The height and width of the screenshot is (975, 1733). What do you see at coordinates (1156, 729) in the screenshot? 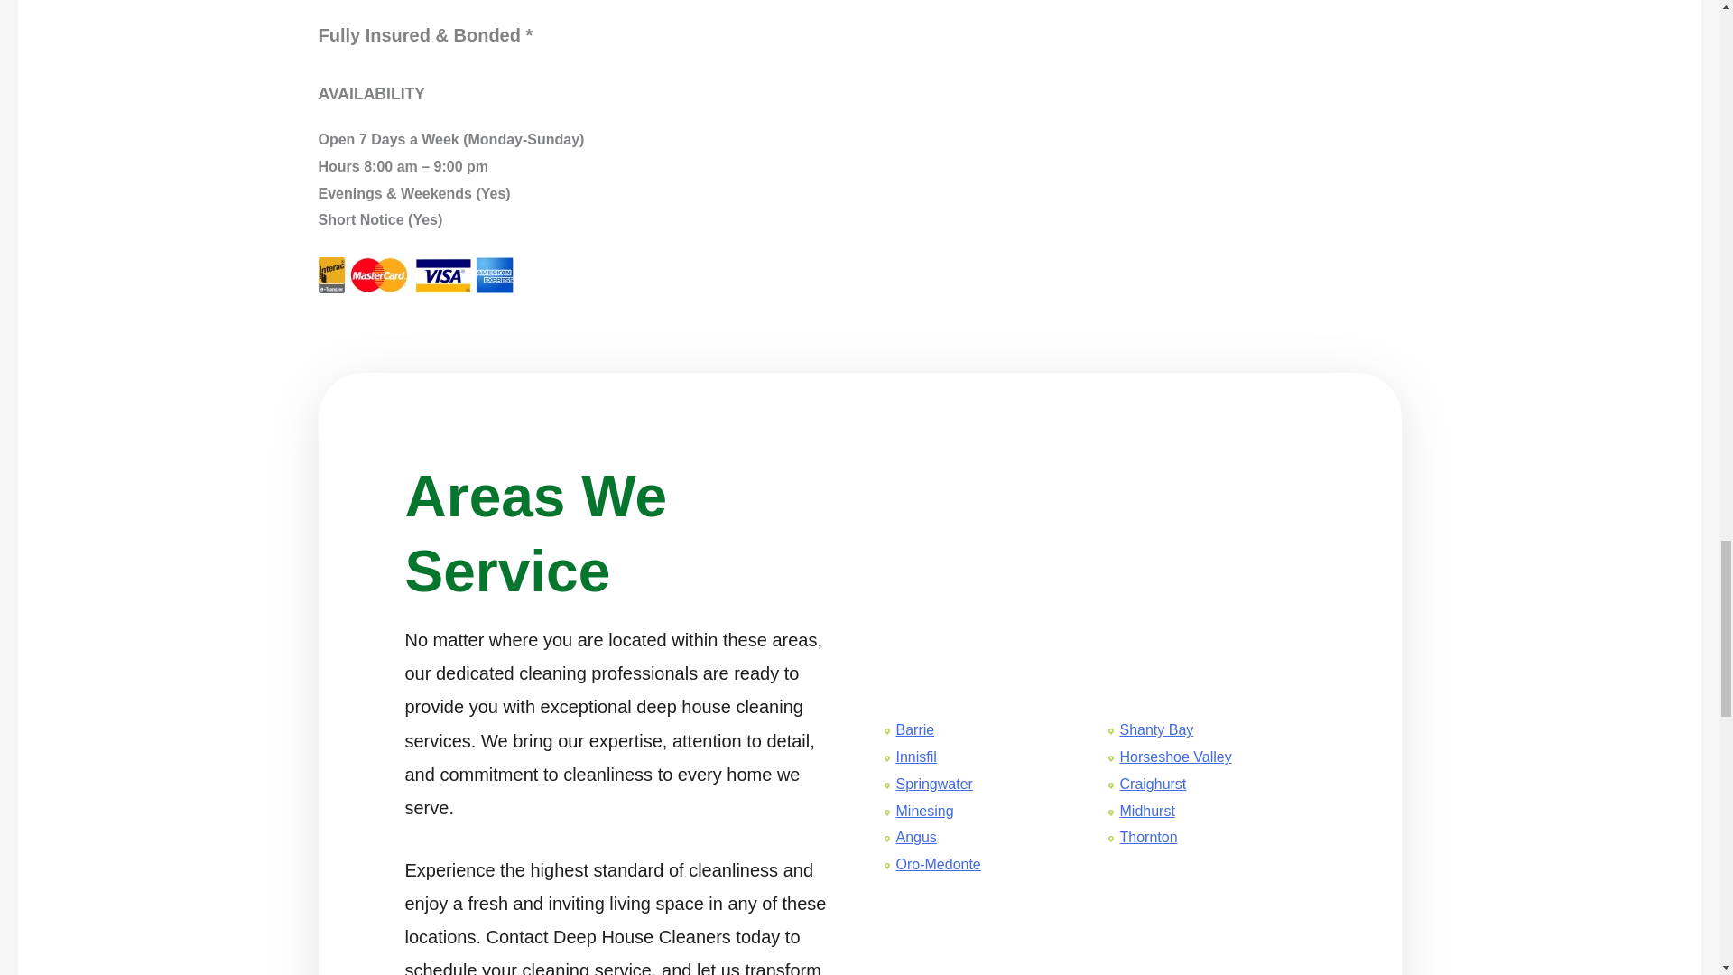
I see `Shanty Bay` at bounding box center [1156, 729].